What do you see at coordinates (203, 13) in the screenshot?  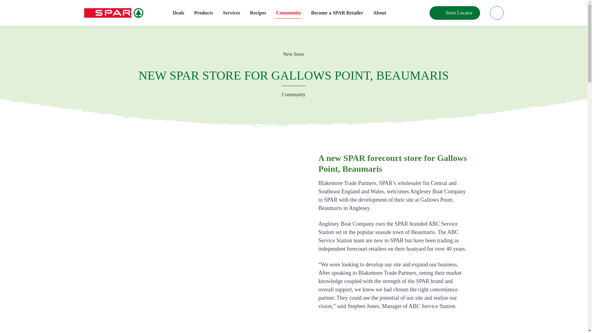 I see `Products` at bounding box center [203, 13].